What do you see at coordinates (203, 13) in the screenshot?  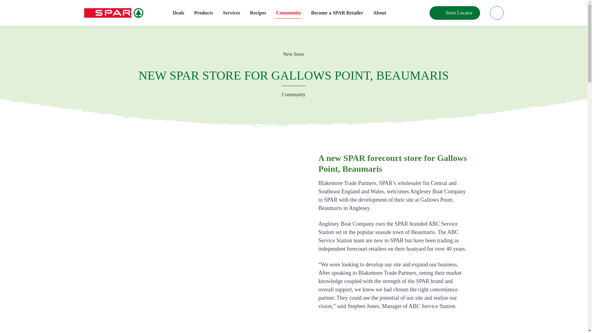 I see `Products` at bounding box center [203, 13].